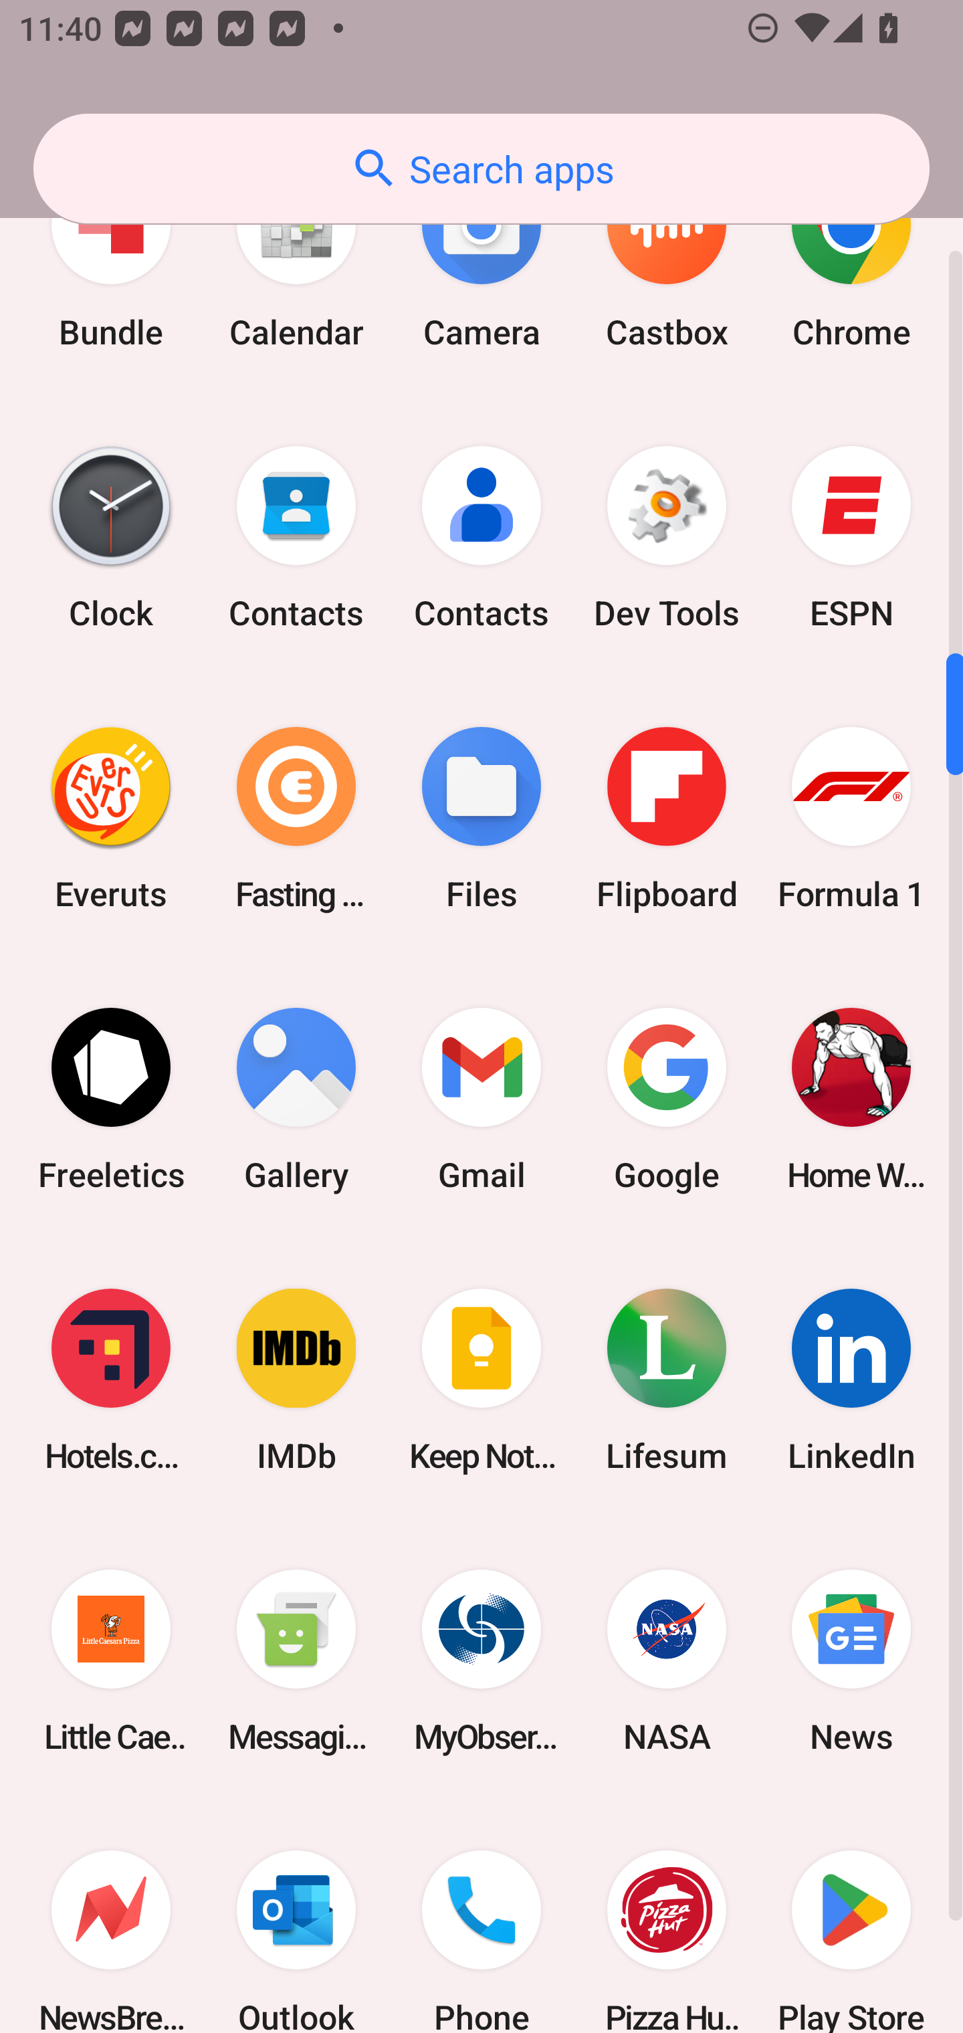 This screenshot has height=2033, width=963. What do you see at coordinates (296, 1380) in the screenshot?
I see `IMDb` at bounding box center [296, 1380].